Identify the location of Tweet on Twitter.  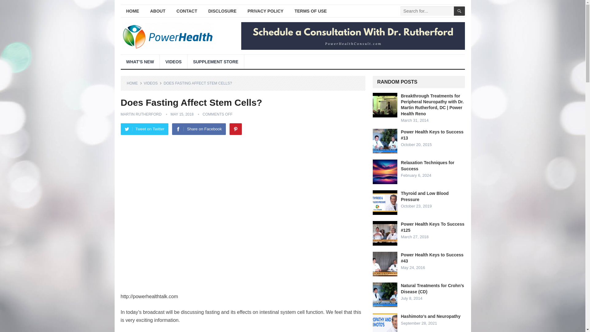
(144, 129).